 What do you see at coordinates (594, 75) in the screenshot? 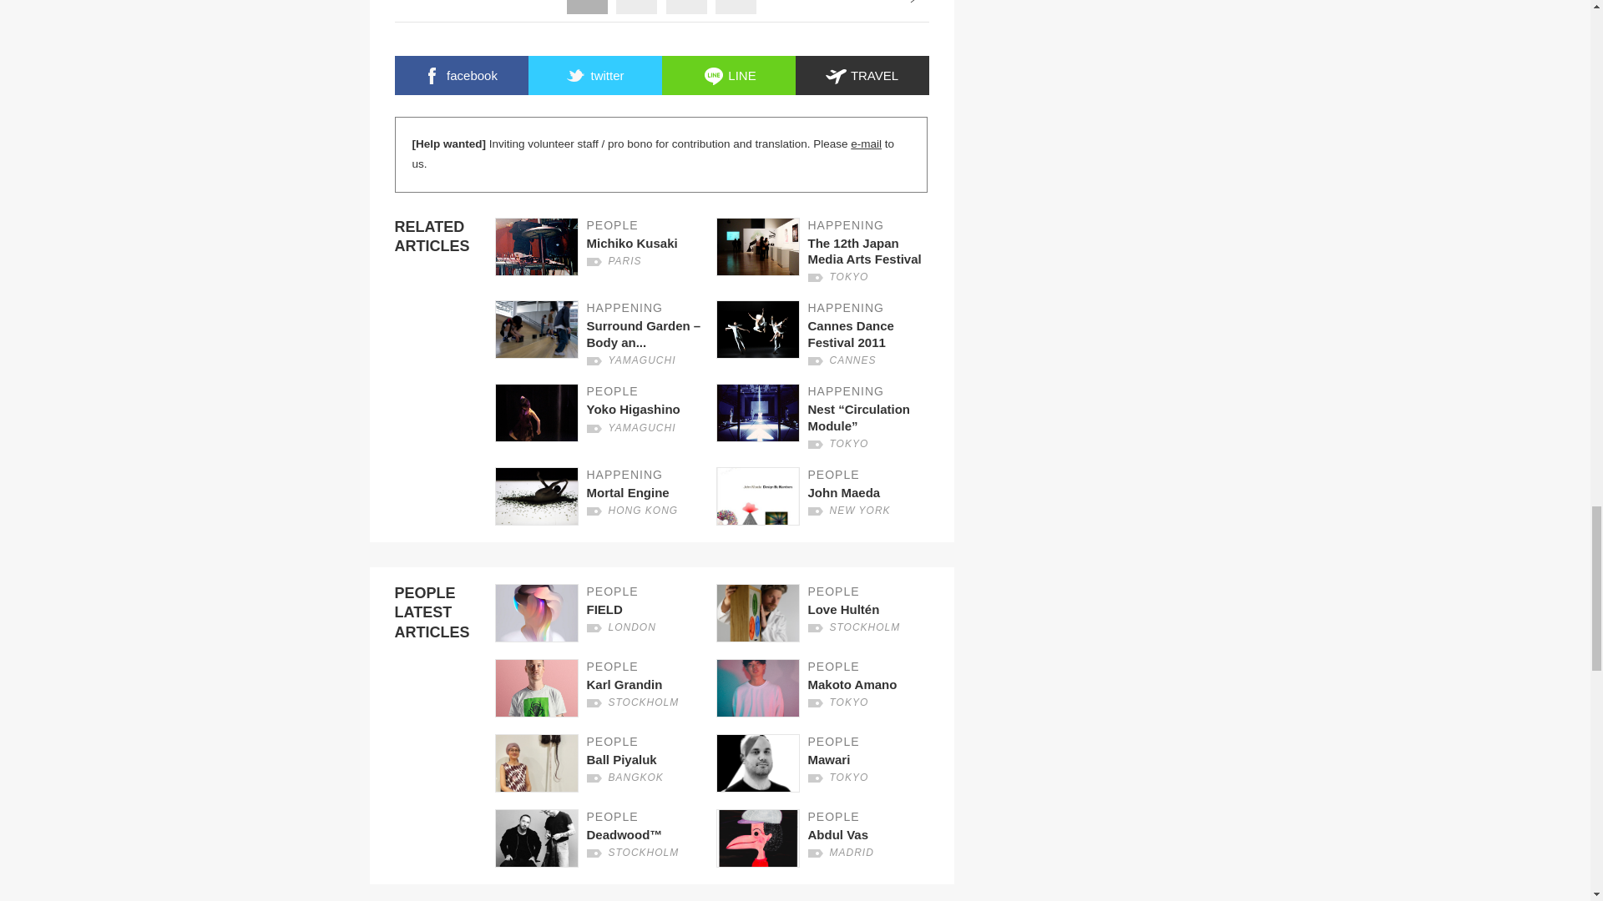
I see `4` at bounding box center [594, 75].